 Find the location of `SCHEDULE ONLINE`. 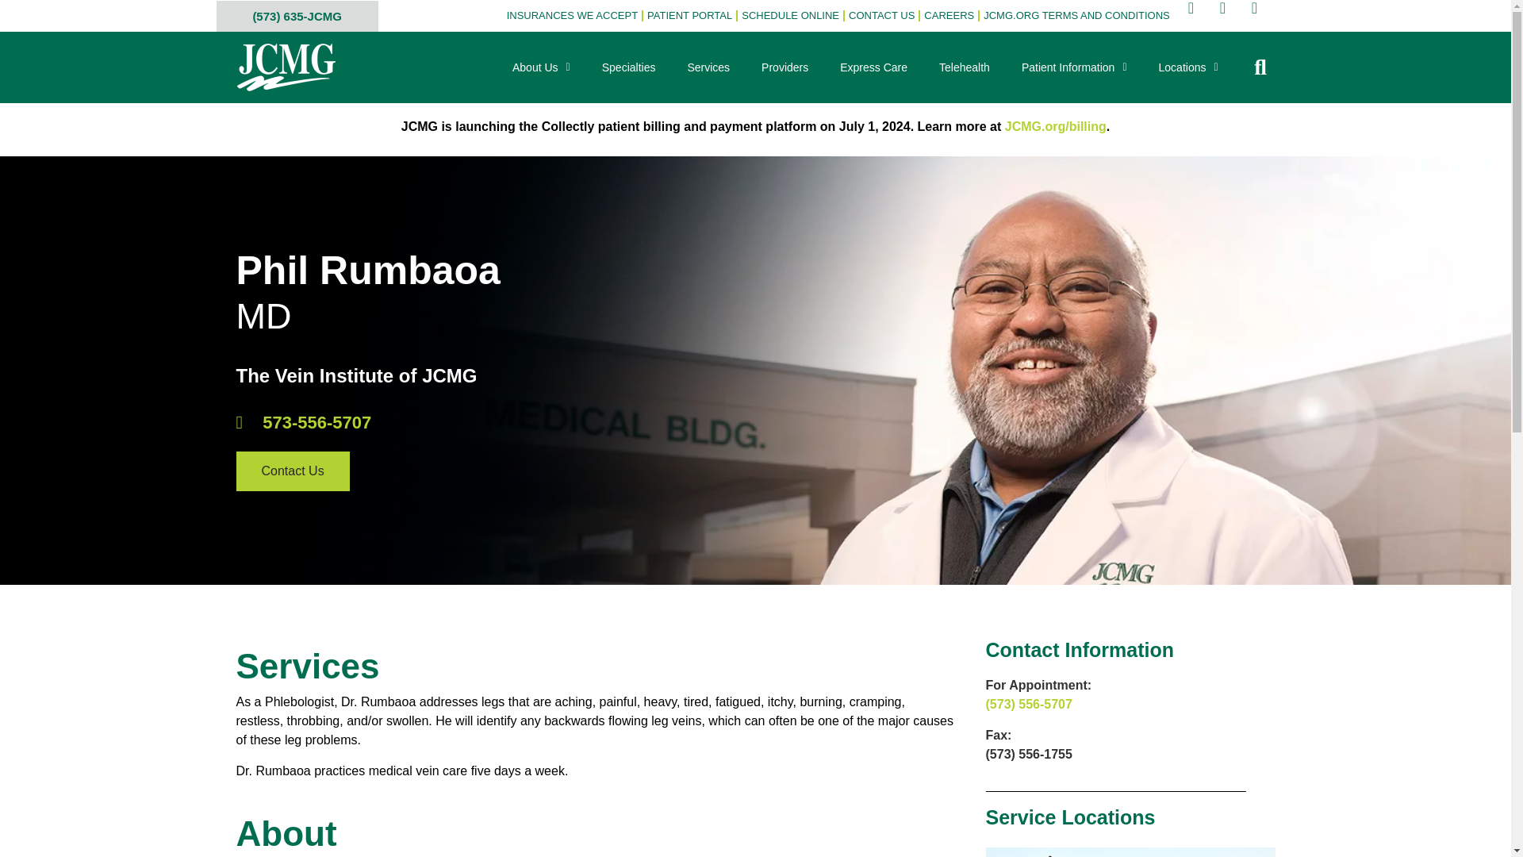

SCHEDULE ONLINE is located at coordinates (790, 16).